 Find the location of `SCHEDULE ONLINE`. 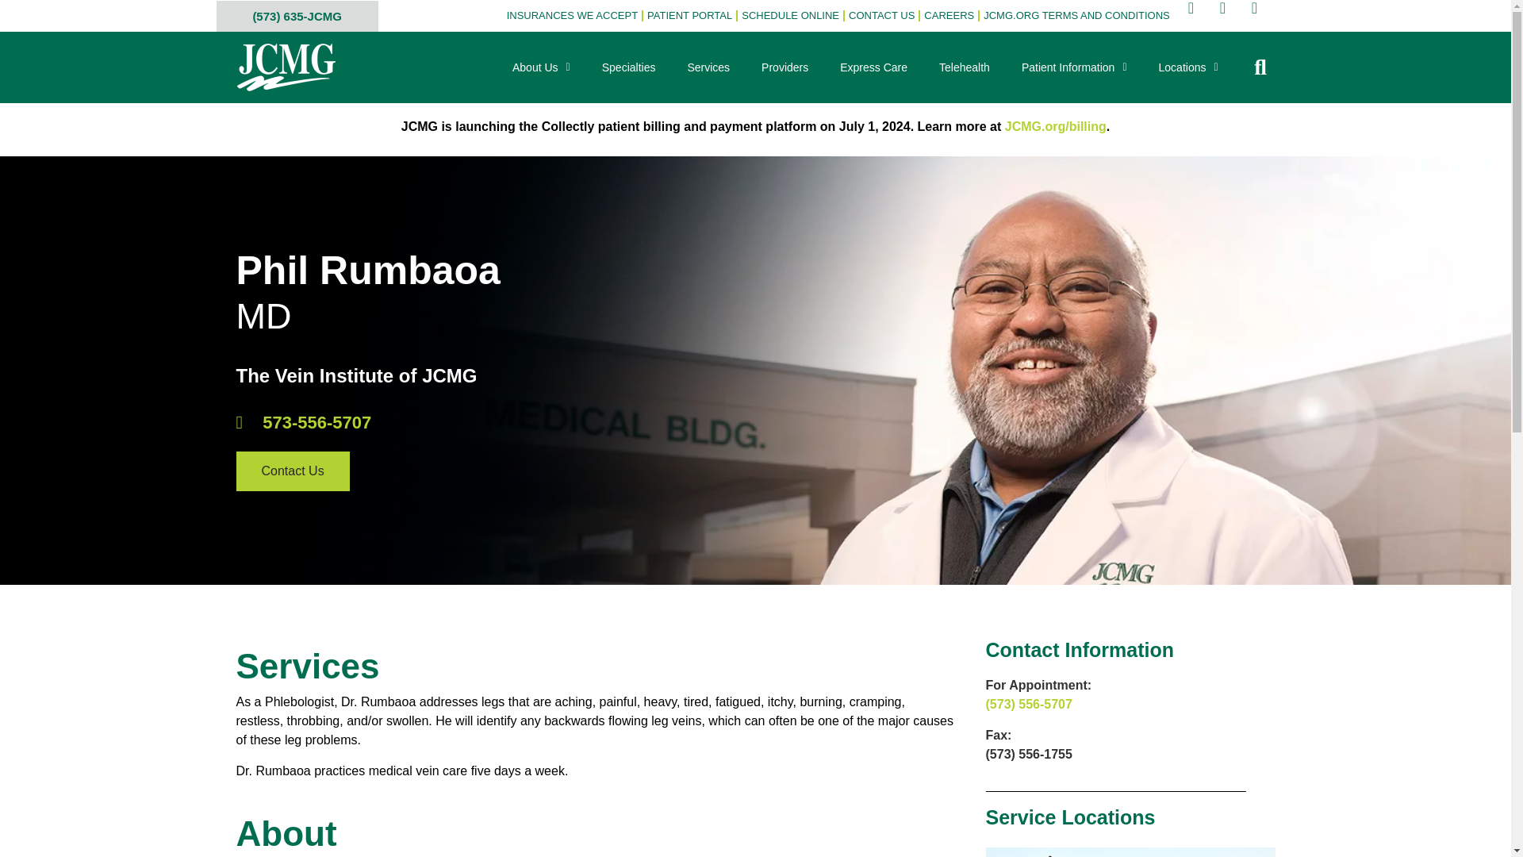

SCHEDULE ONLINE is located at coordinates (790, 16).